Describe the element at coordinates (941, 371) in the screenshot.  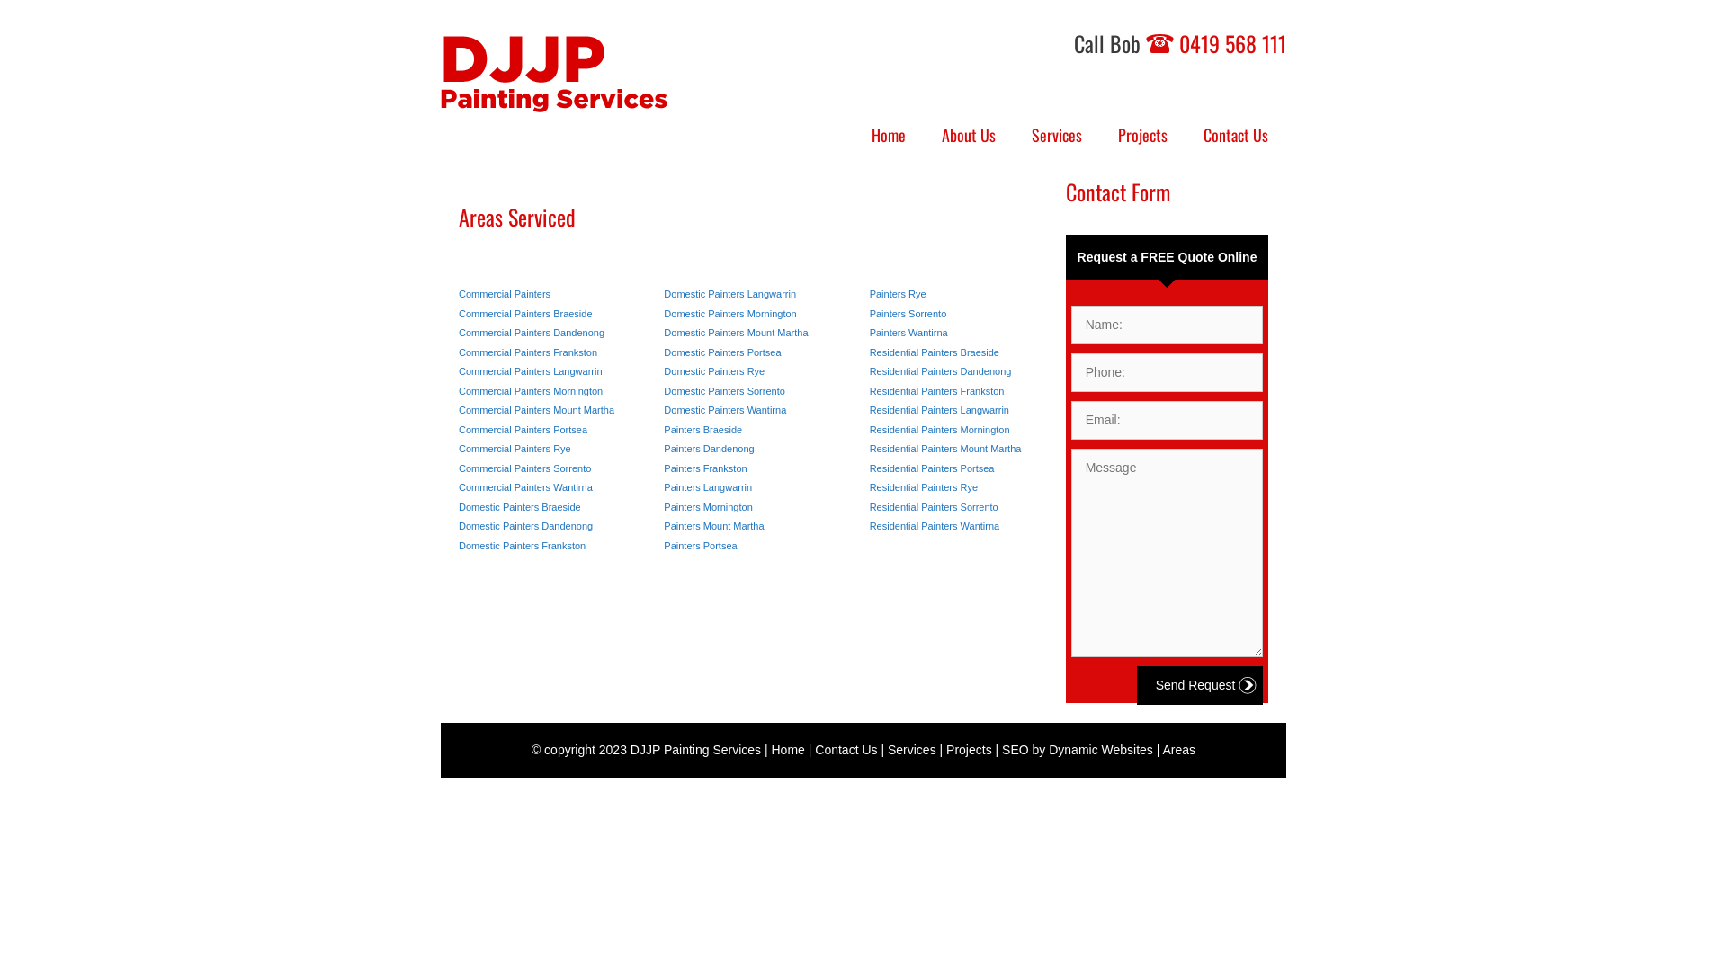
I see `Residential Painters Dandenong` at that location.